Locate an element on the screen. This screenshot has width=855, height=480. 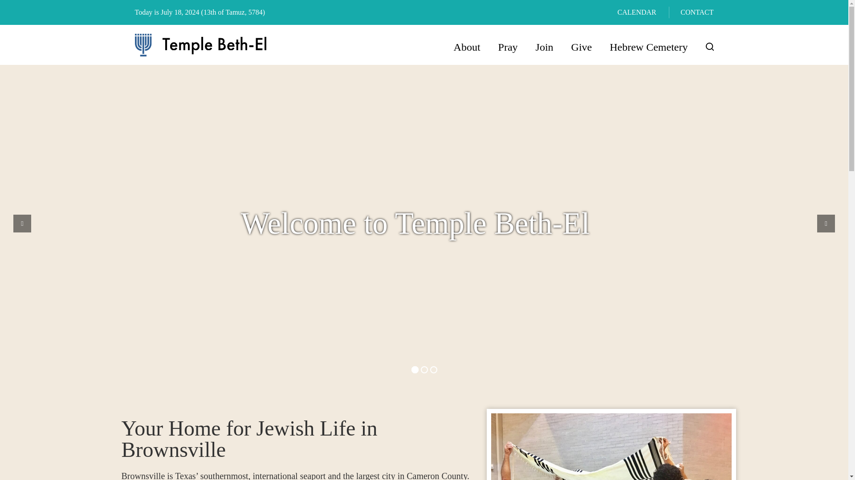
Pray is located at coordinates (508, 47).